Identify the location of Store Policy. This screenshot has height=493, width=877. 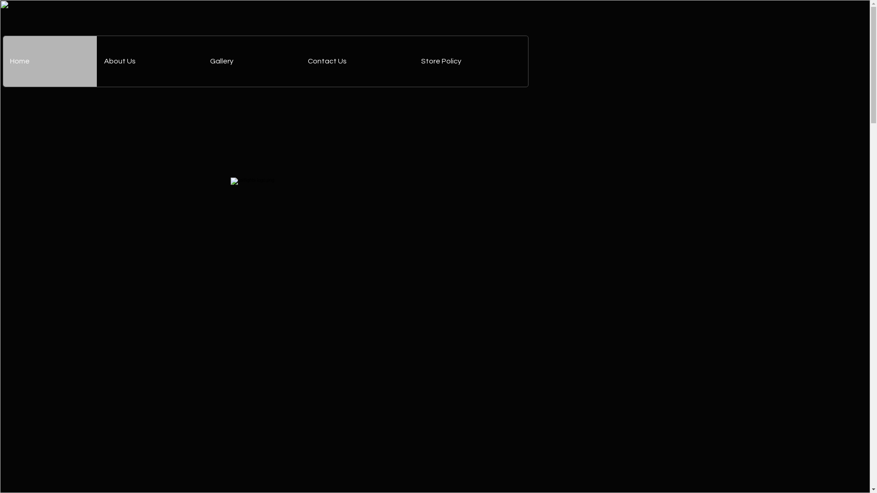
(471, 61).